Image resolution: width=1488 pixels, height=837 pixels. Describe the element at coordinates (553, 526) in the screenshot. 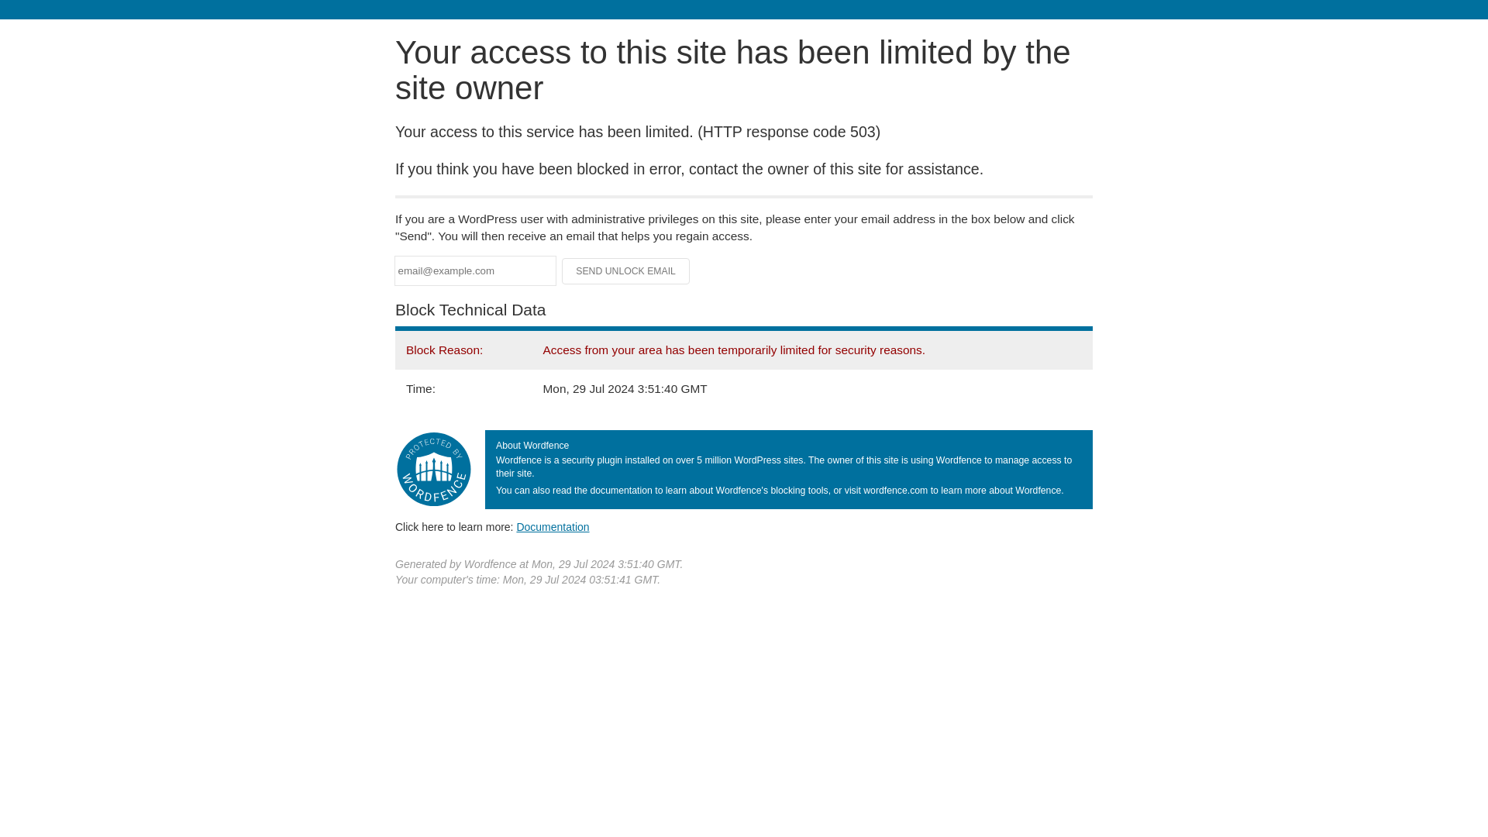

I see `Documentation` at that location.